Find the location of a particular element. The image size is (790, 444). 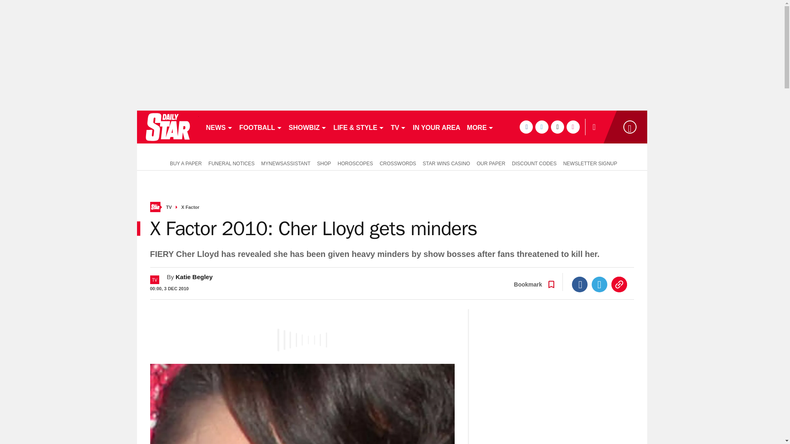

tiktok is located at coordinates (557, 127).